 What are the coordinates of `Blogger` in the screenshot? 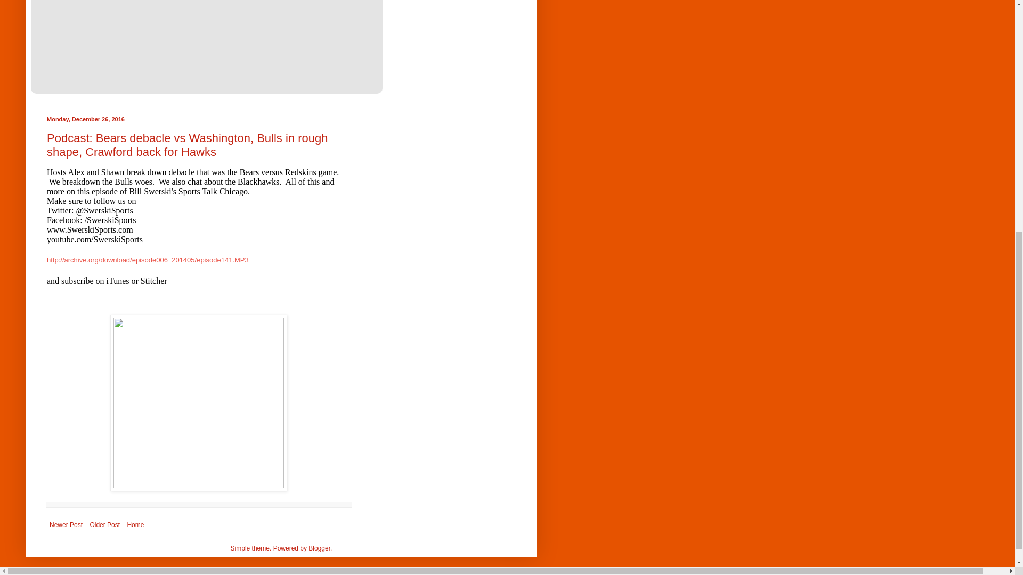 It's located at (320, 548).